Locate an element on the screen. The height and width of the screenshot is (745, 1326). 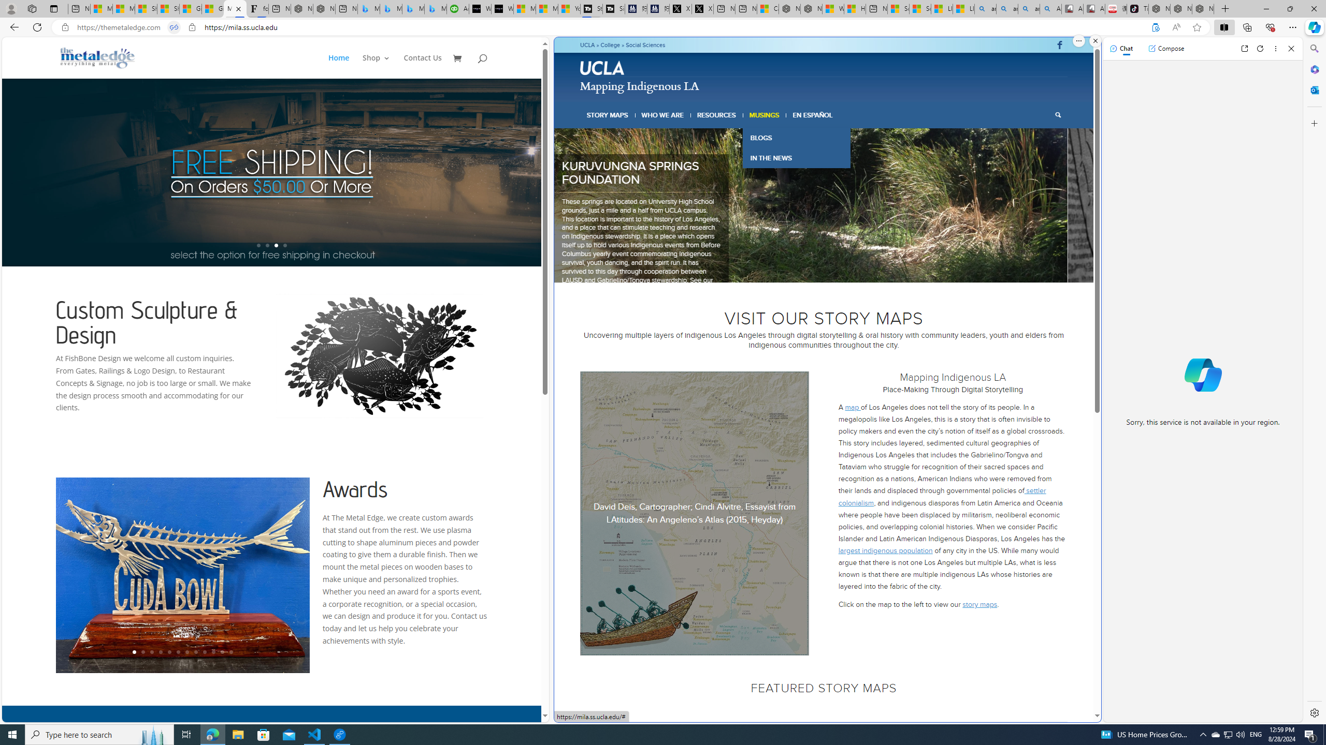
Shop3 is located at coordinates (381, 66).